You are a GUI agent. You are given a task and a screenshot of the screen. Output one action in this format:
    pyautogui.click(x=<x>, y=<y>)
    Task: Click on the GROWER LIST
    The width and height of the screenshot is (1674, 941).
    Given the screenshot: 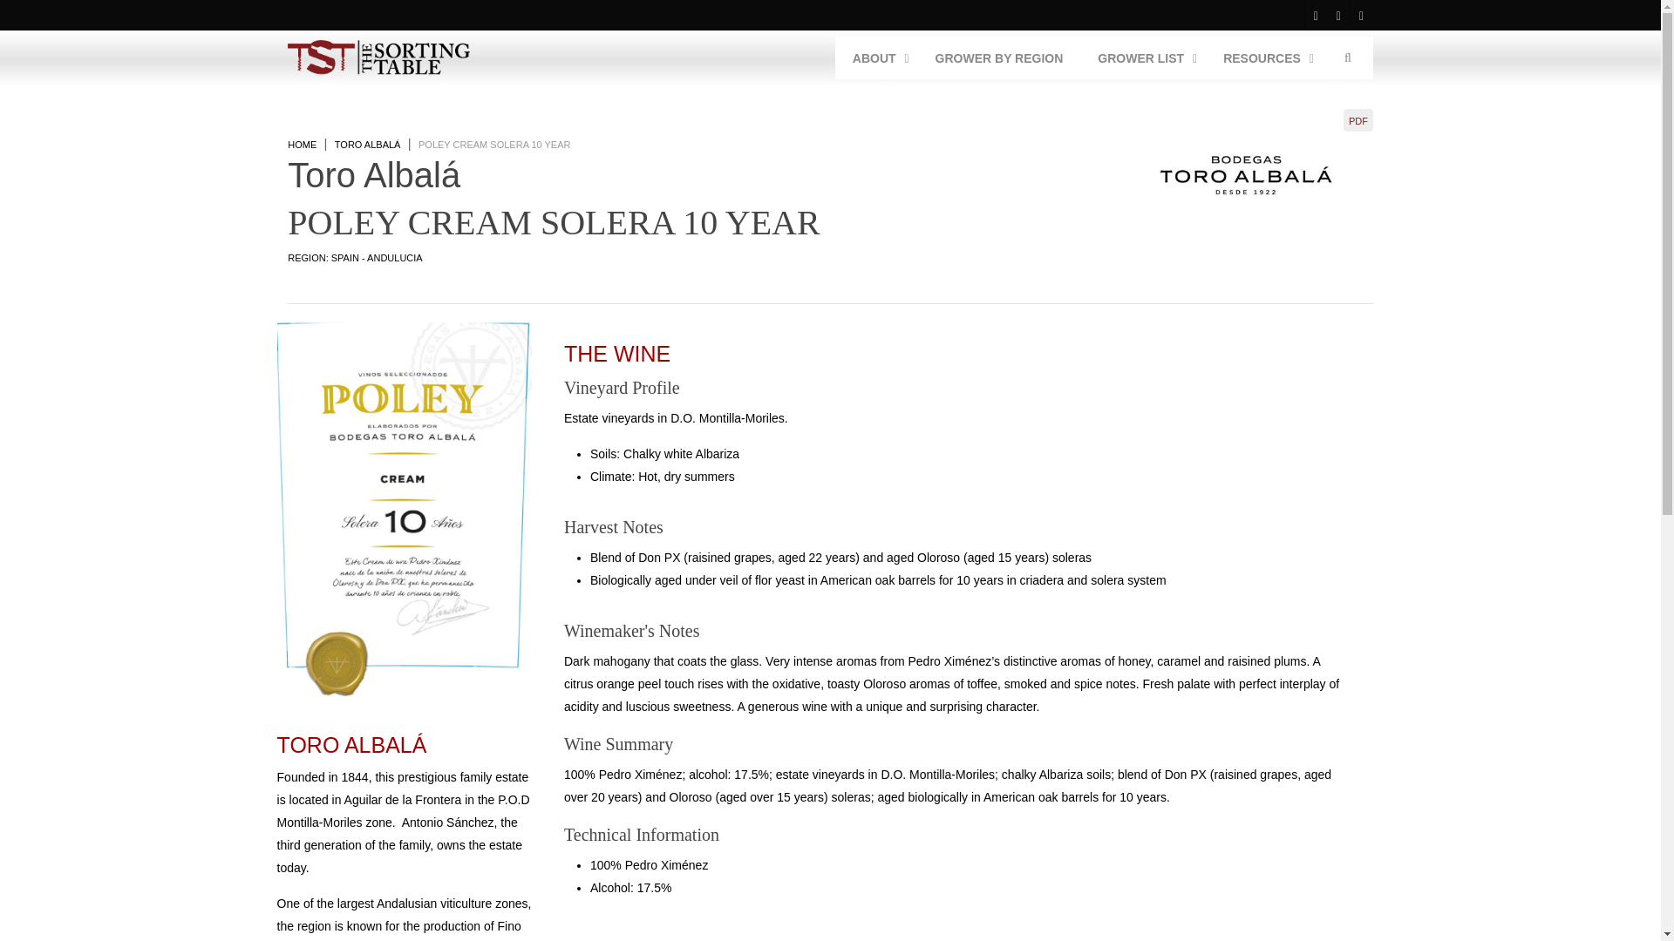 What is the action you would take?
    pyautogui.click(x=1142, y=58)
    